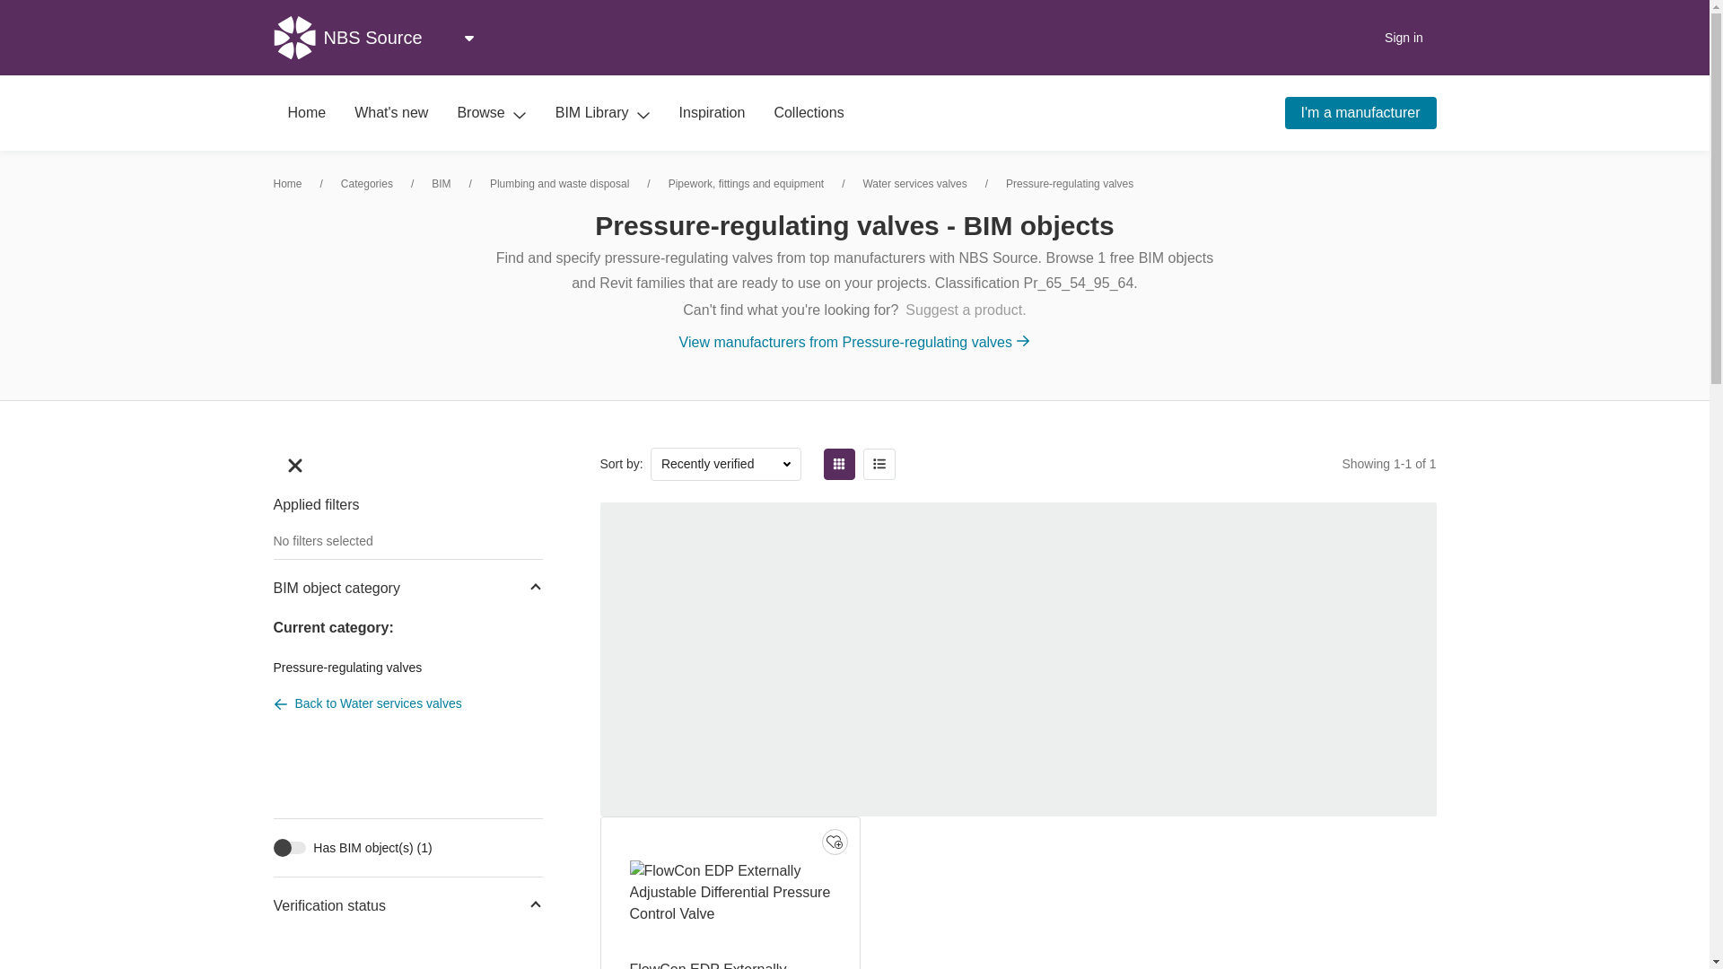 The image size is (1723, 969). I want to click on Plumbing and waste disposal, so click(558, 184).